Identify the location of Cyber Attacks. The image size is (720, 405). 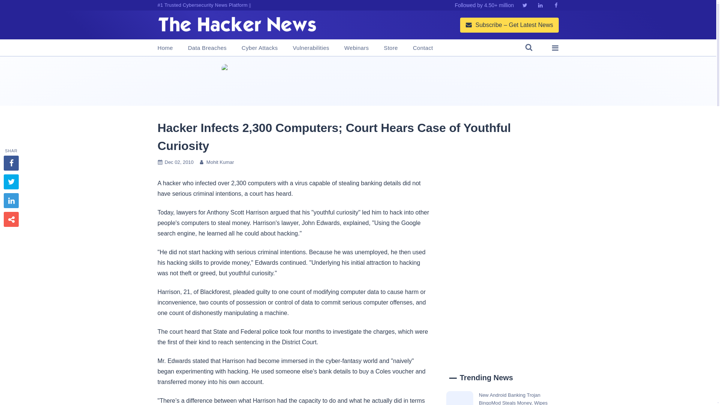
(259, 48).